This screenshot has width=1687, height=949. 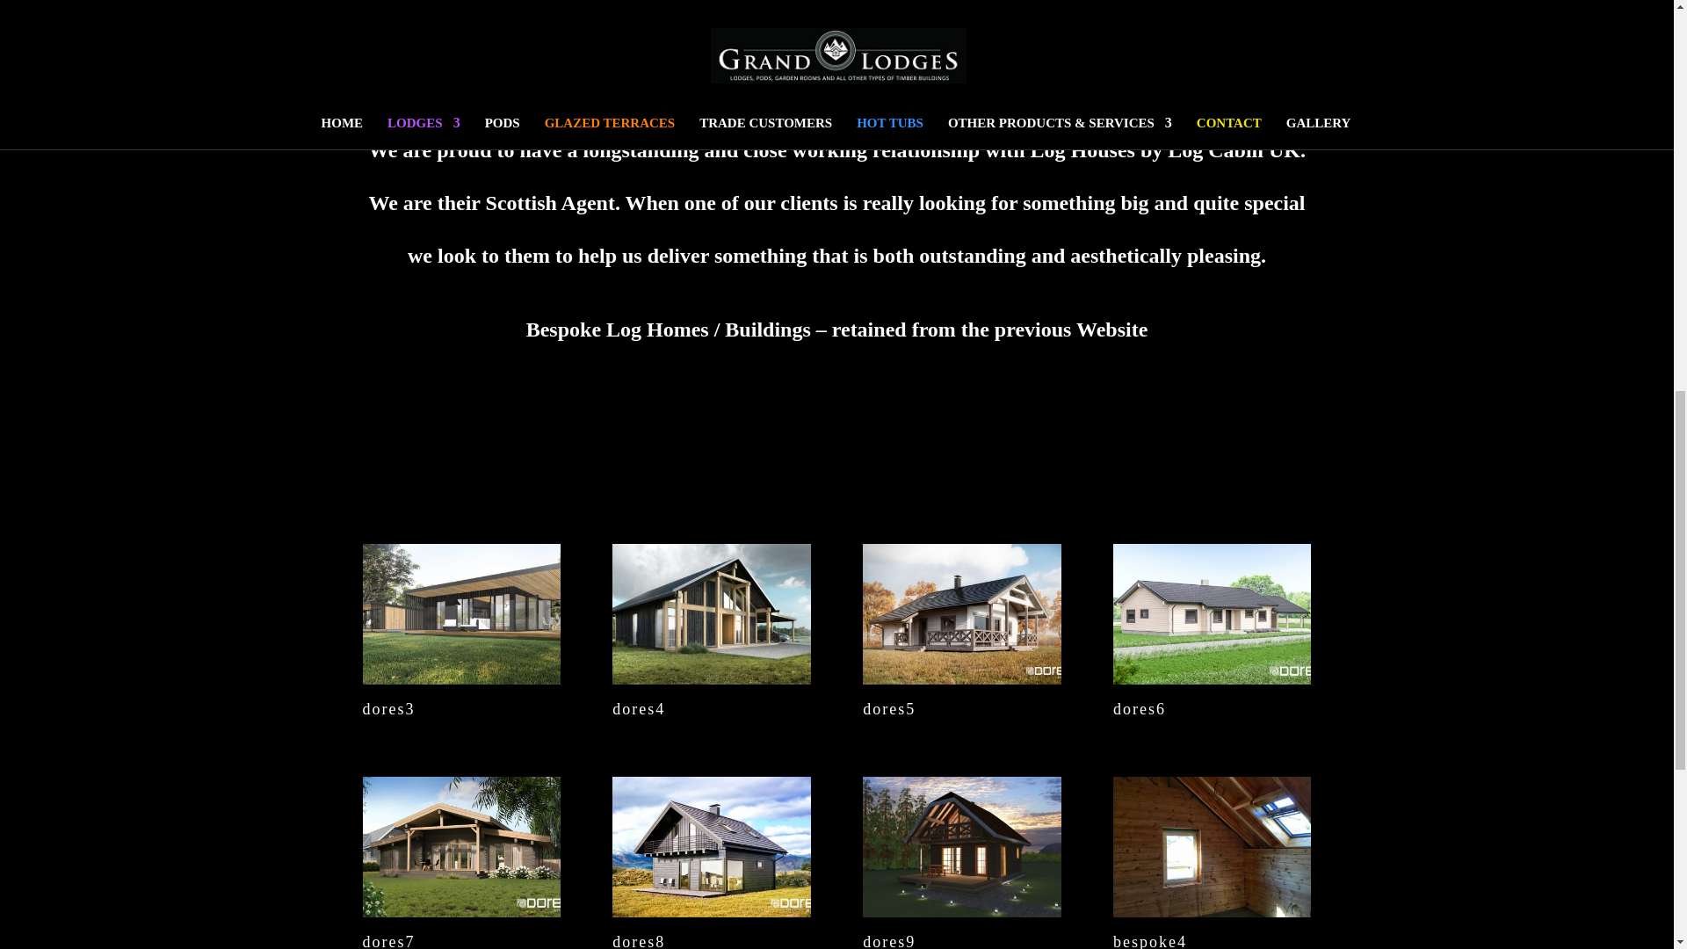 I want to click on dores6, so click(x=1212, y=677).